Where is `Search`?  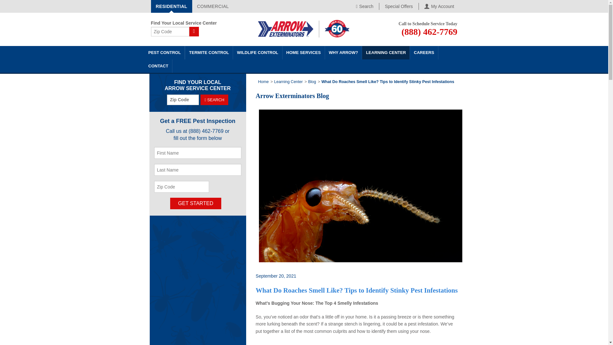
Search is located at coordinates (365, 6).